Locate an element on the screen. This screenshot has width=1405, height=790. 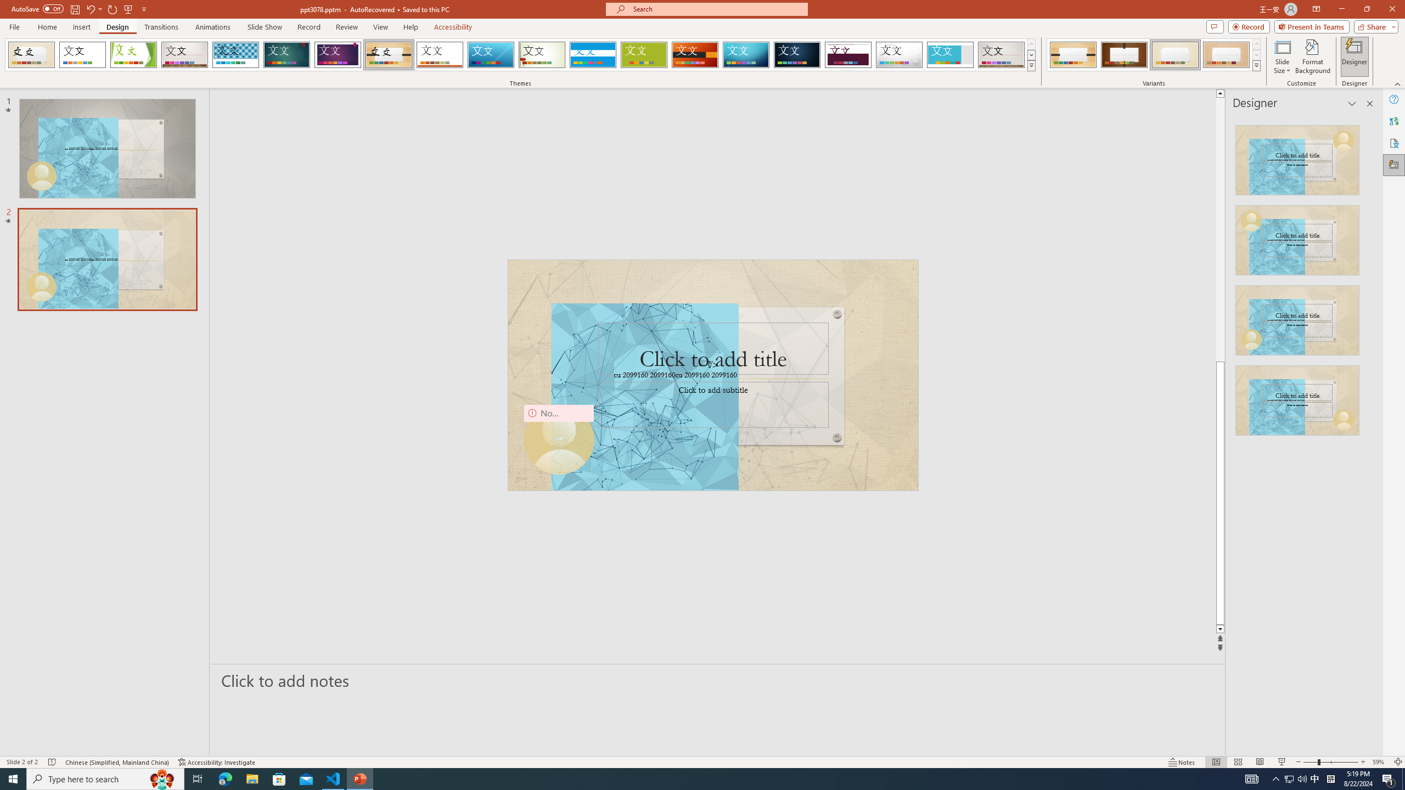
AutomationID: SlideThemesGallery is located at coordinates (520, 55).